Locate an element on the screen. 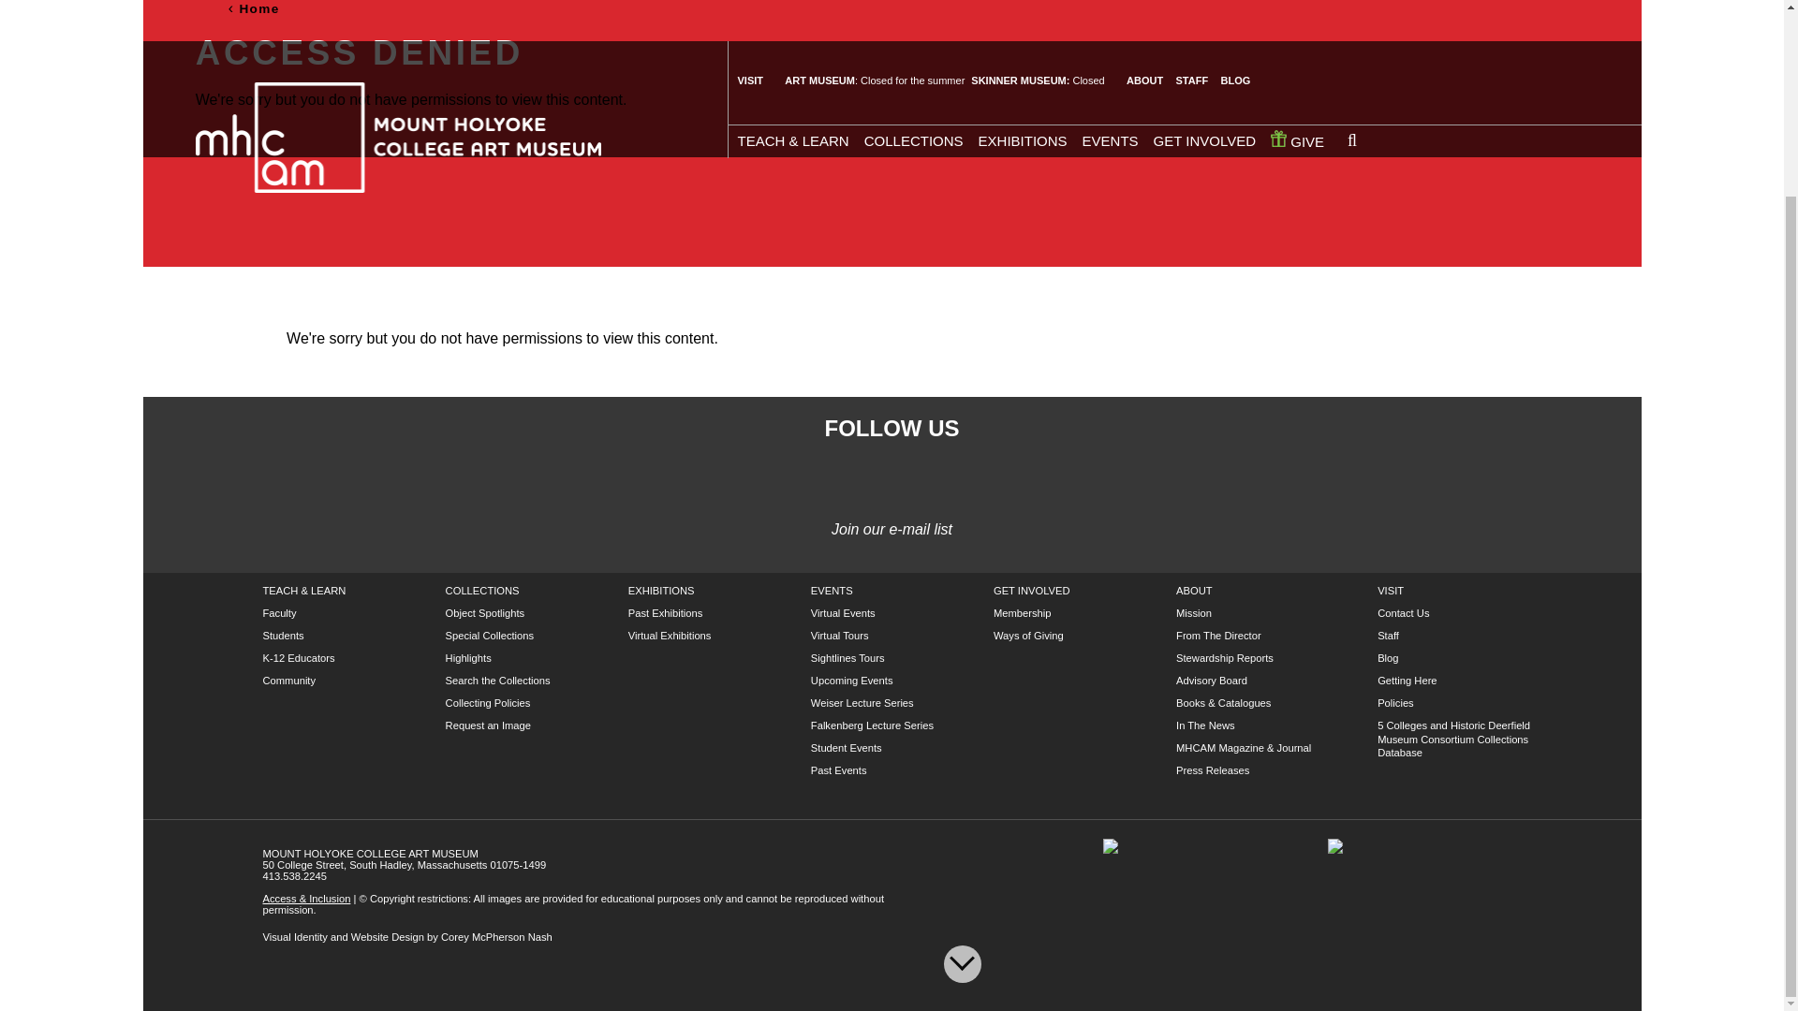  Community is located at coordinates (288, 681).